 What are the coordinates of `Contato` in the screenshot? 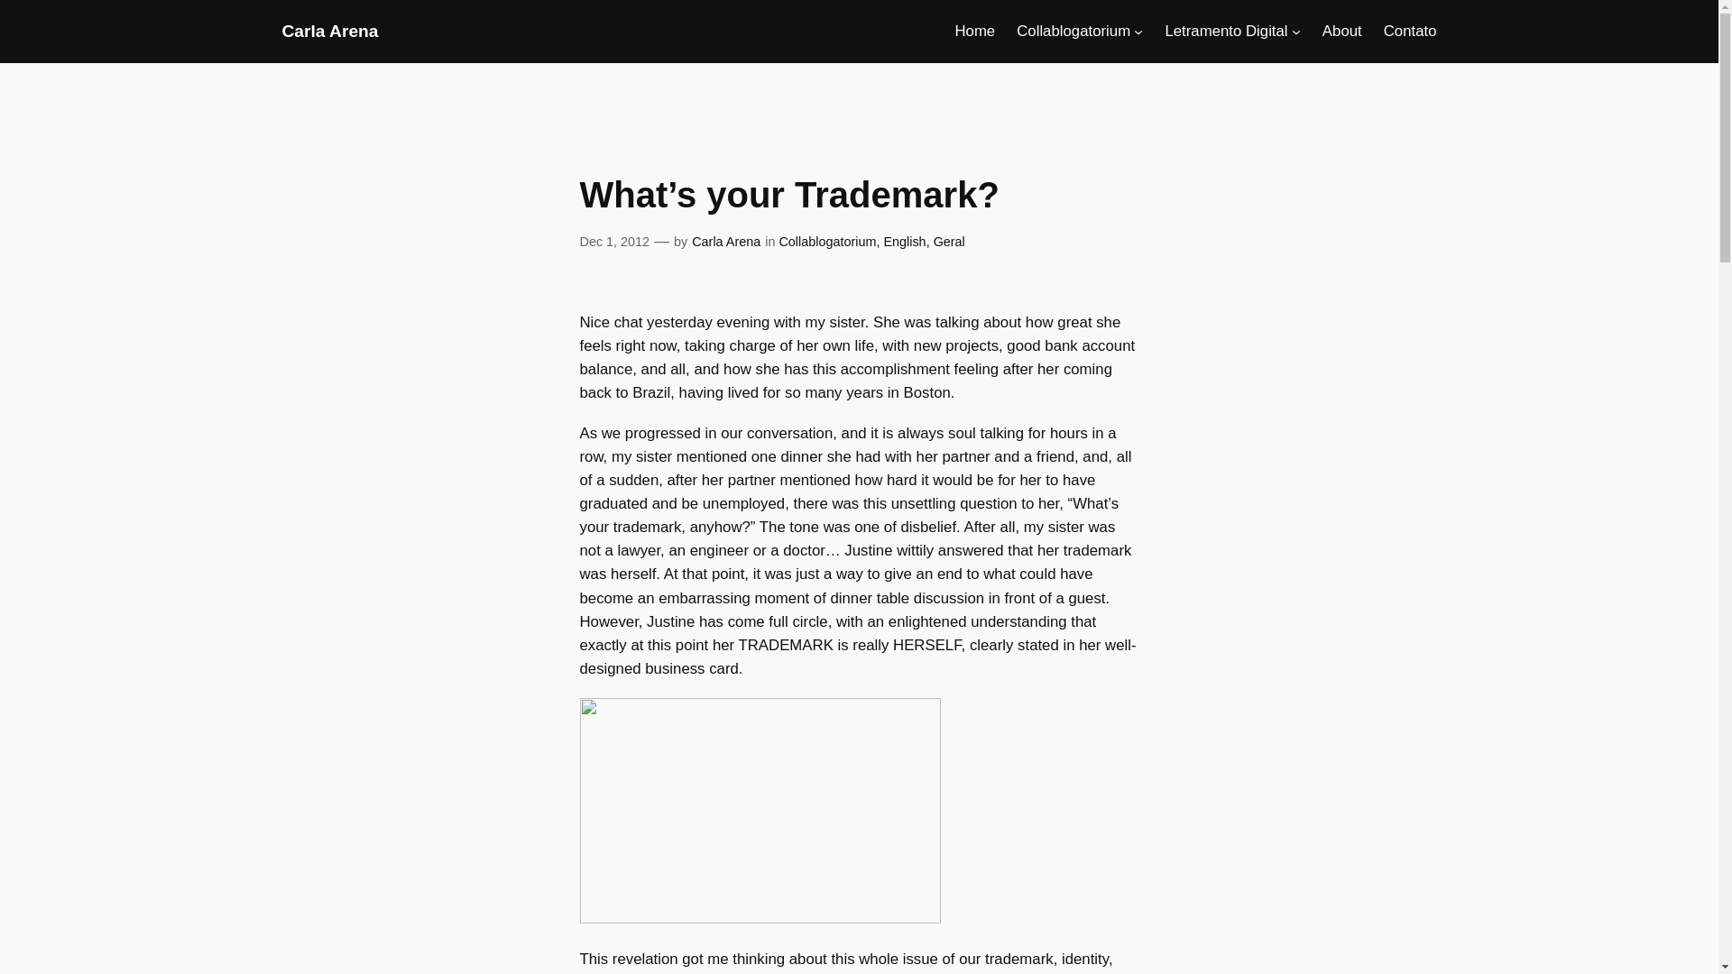 It's located at (1411, 31).